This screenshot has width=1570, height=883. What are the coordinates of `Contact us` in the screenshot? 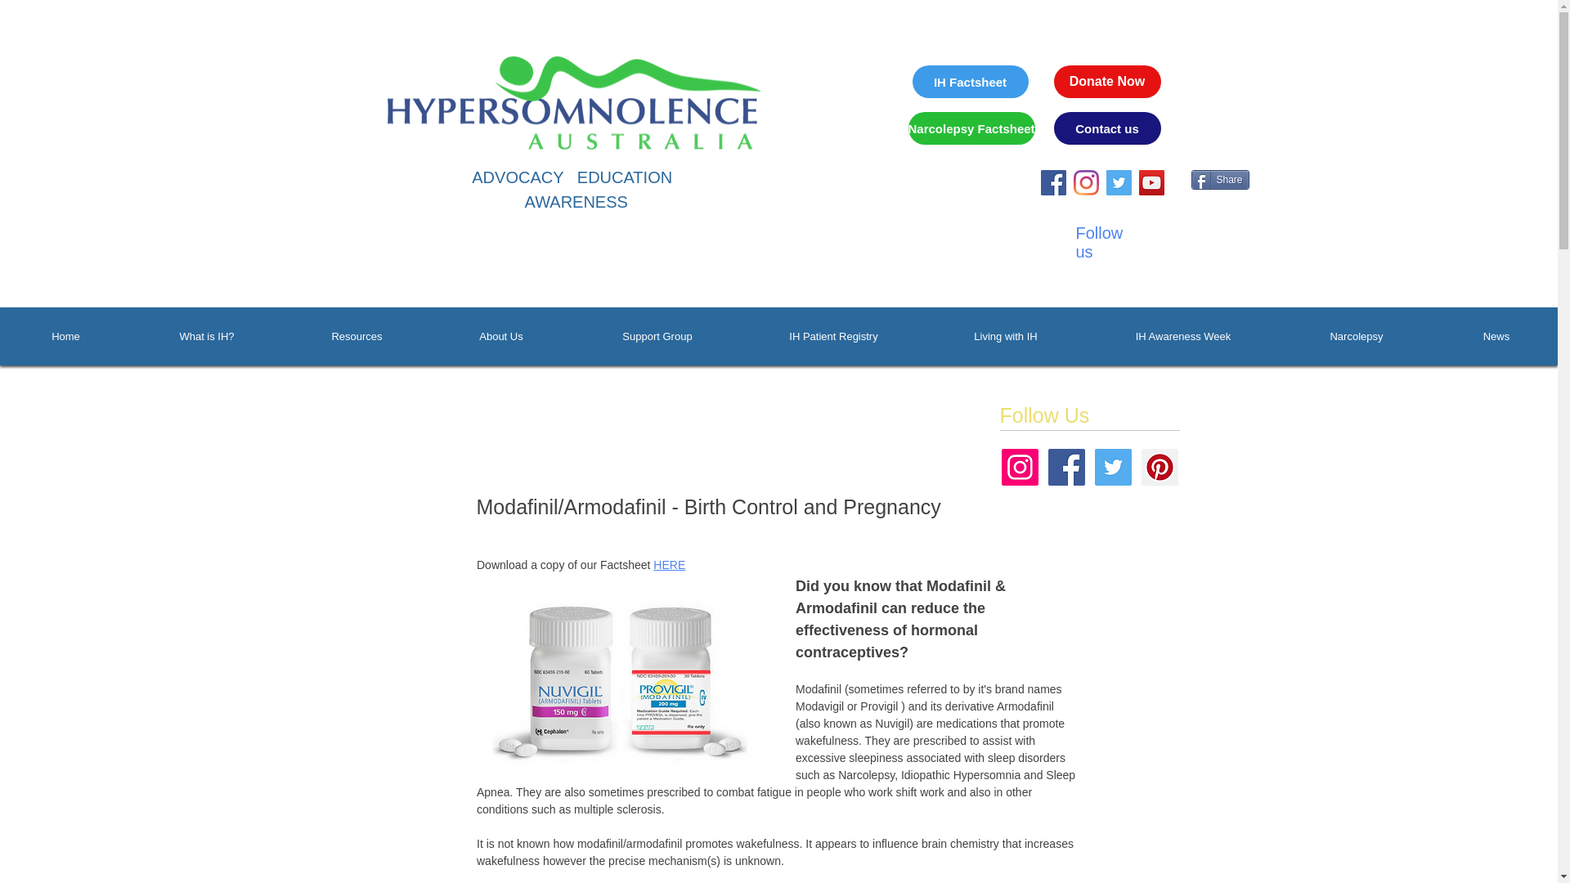 It's located at (1106, 128).